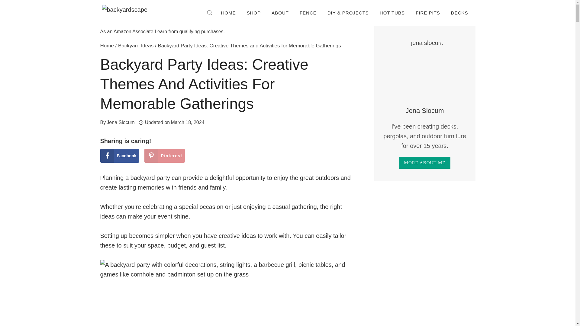 This screenshot has height=326, width=580. Describe the element at coordinates (120, 155) in the screenshot. I see `Share on Facebook` at that location.